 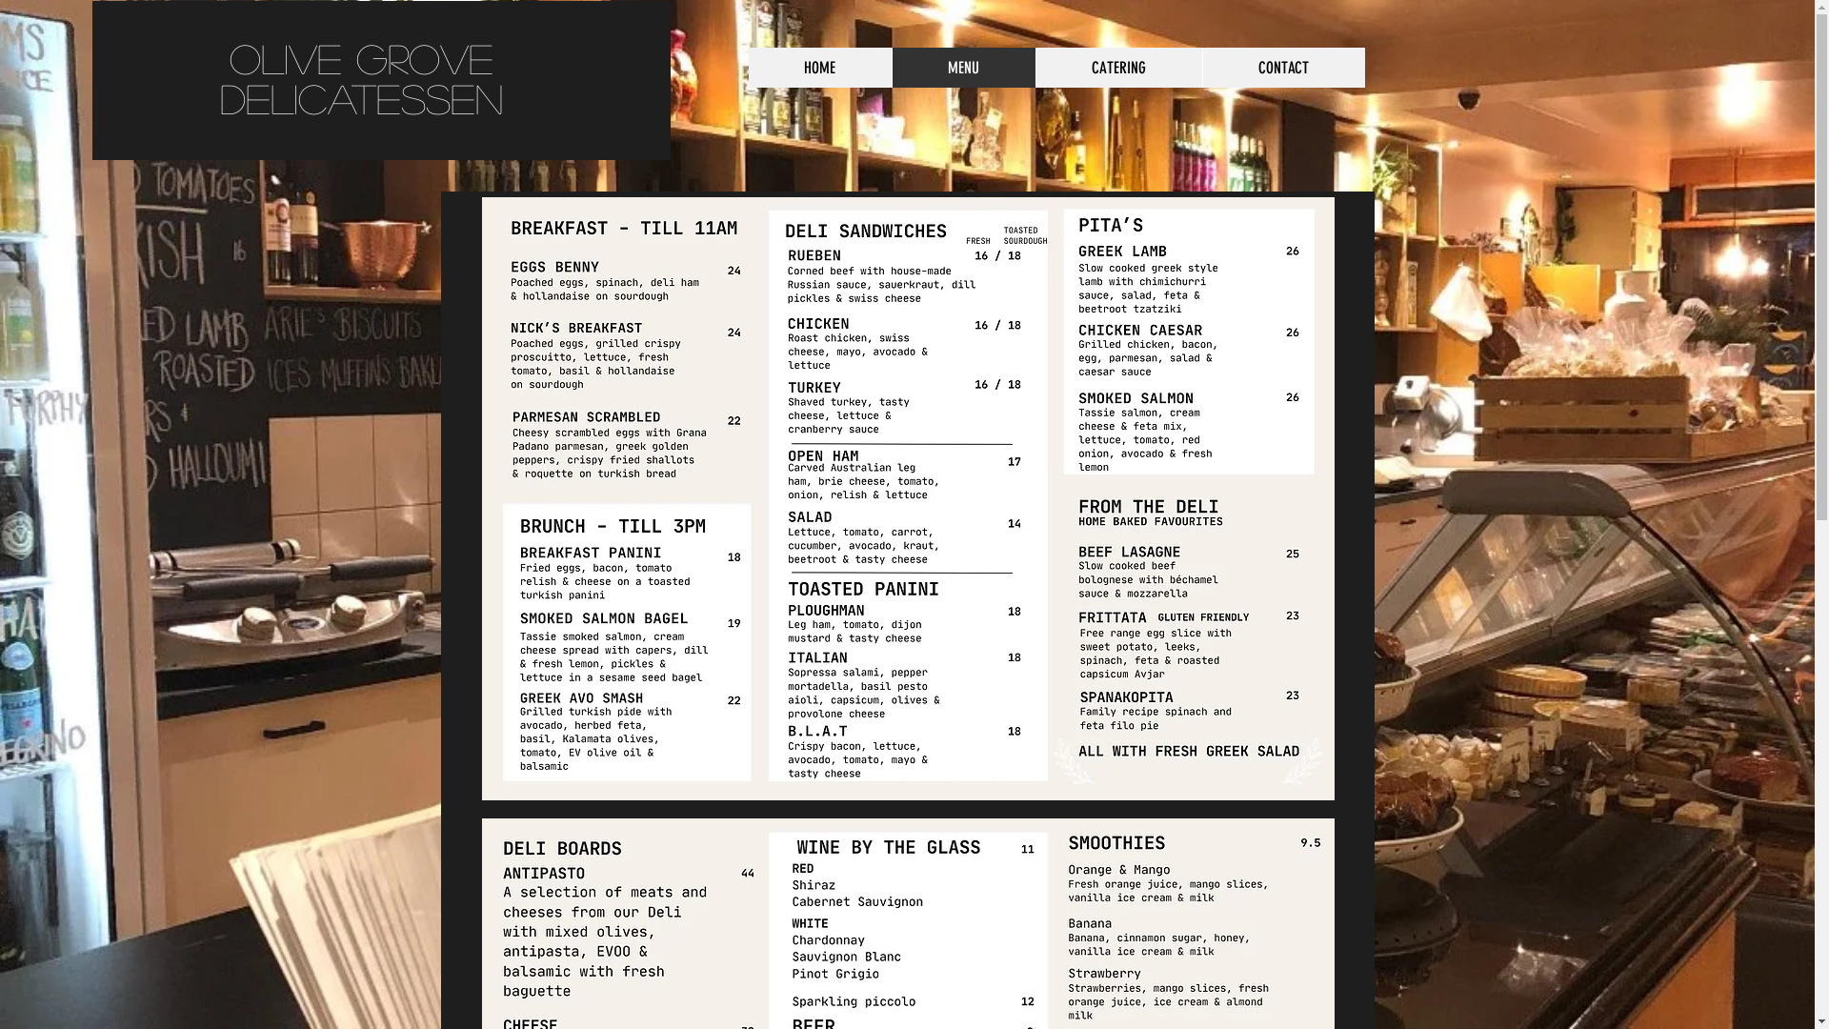 I want to click on Delicatessen, so click(x=362, y=98).